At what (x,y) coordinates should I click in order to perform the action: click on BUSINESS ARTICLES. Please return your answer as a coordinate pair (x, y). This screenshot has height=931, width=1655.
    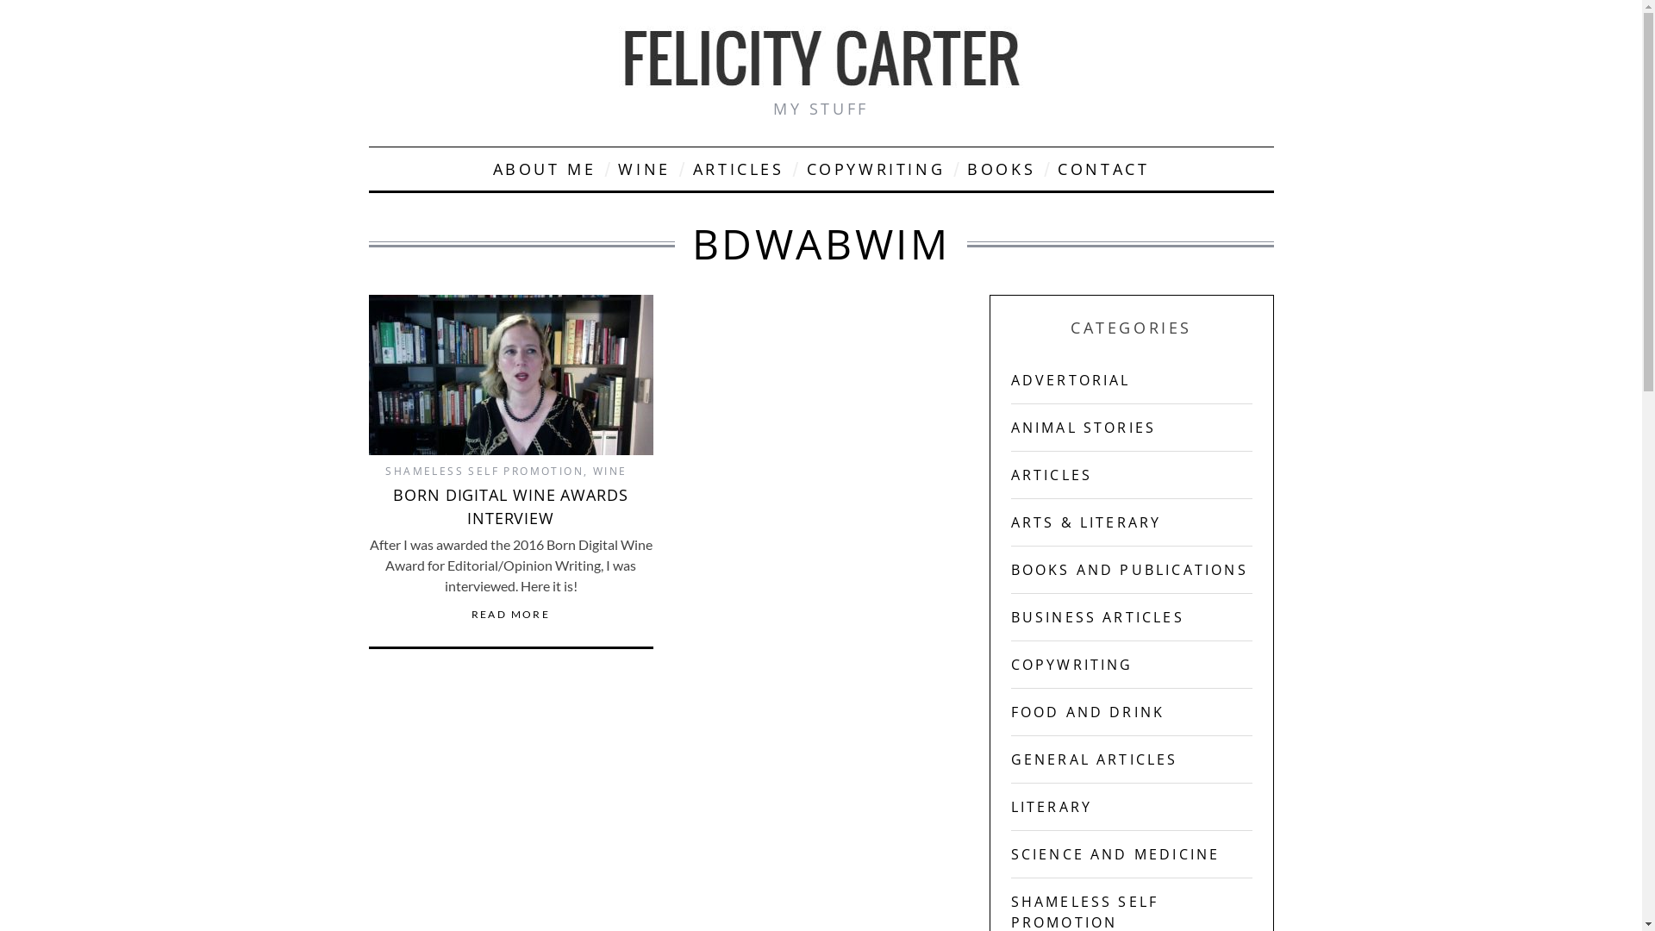
    Looking at the image, I should click on (1096, 617).